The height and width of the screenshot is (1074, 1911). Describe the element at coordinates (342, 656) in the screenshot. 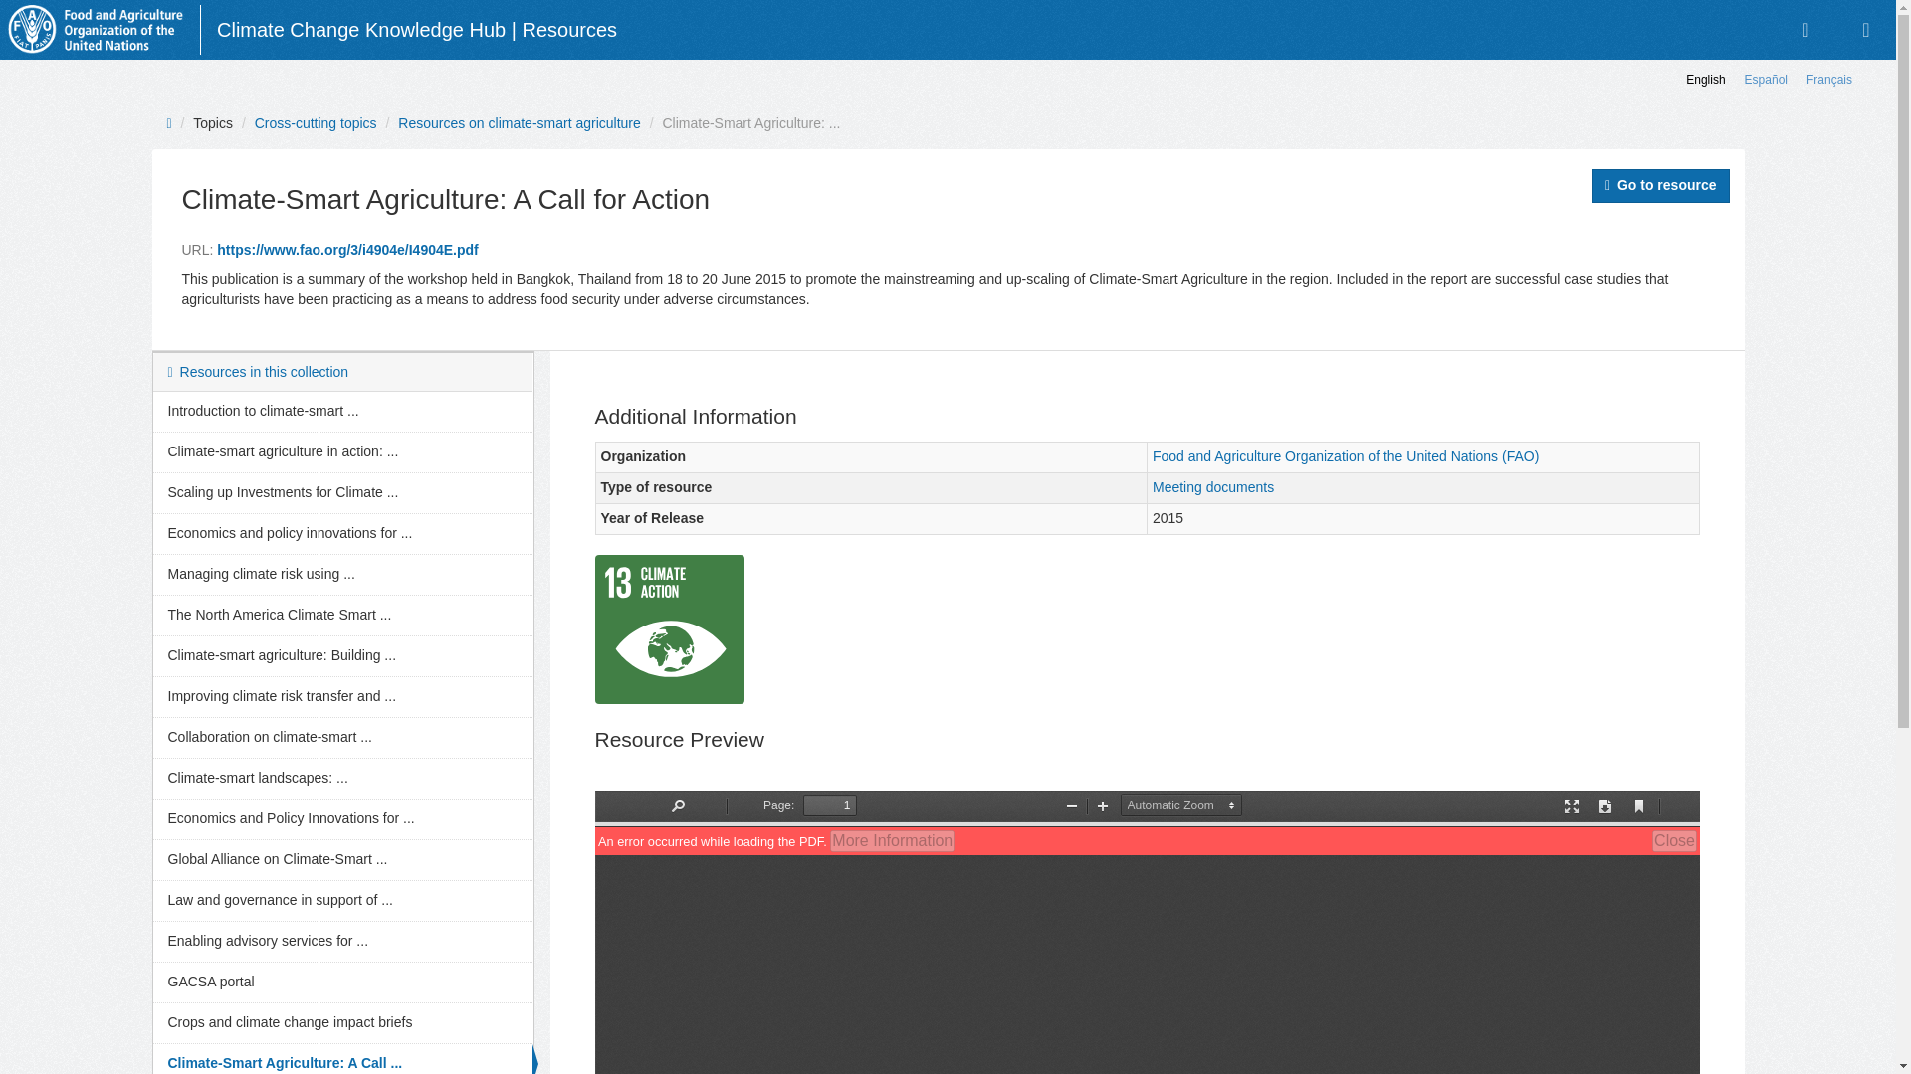

I see `Climate-smart agriculture: Building ...` at that location.